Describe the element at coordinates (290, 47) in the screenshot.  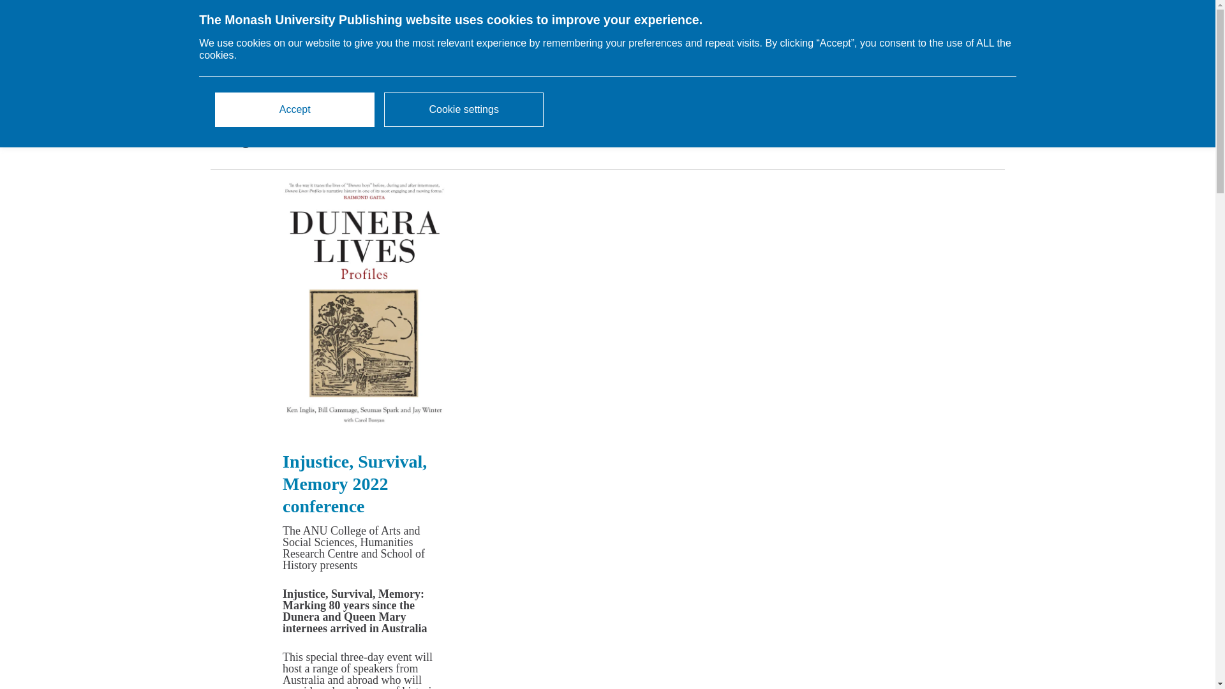
I see `Home` at that location.